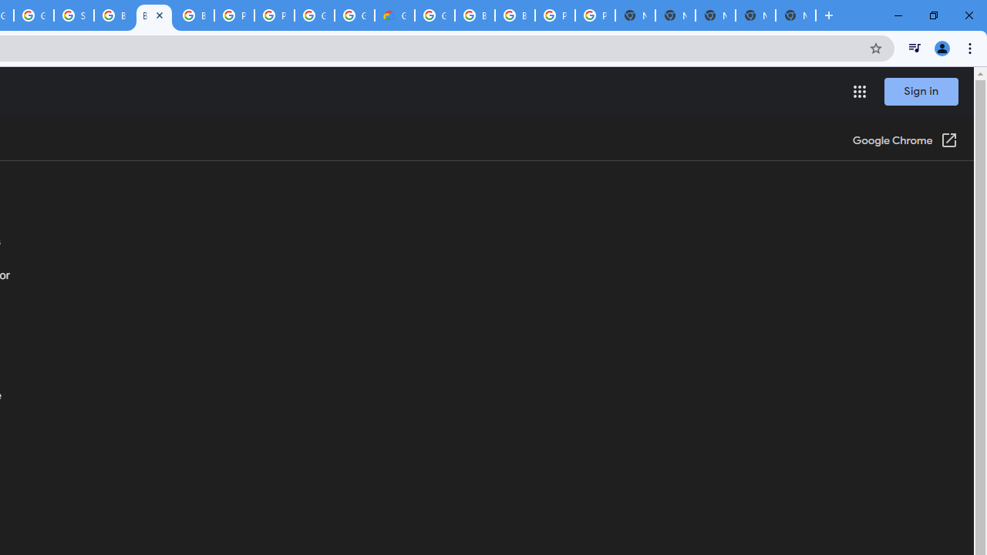 The height and width of the screenshot is (555, 987). What do you see at coordinates (972, 48) in the screenshot?
I see `Chrome` at bounding box center [972, 48].